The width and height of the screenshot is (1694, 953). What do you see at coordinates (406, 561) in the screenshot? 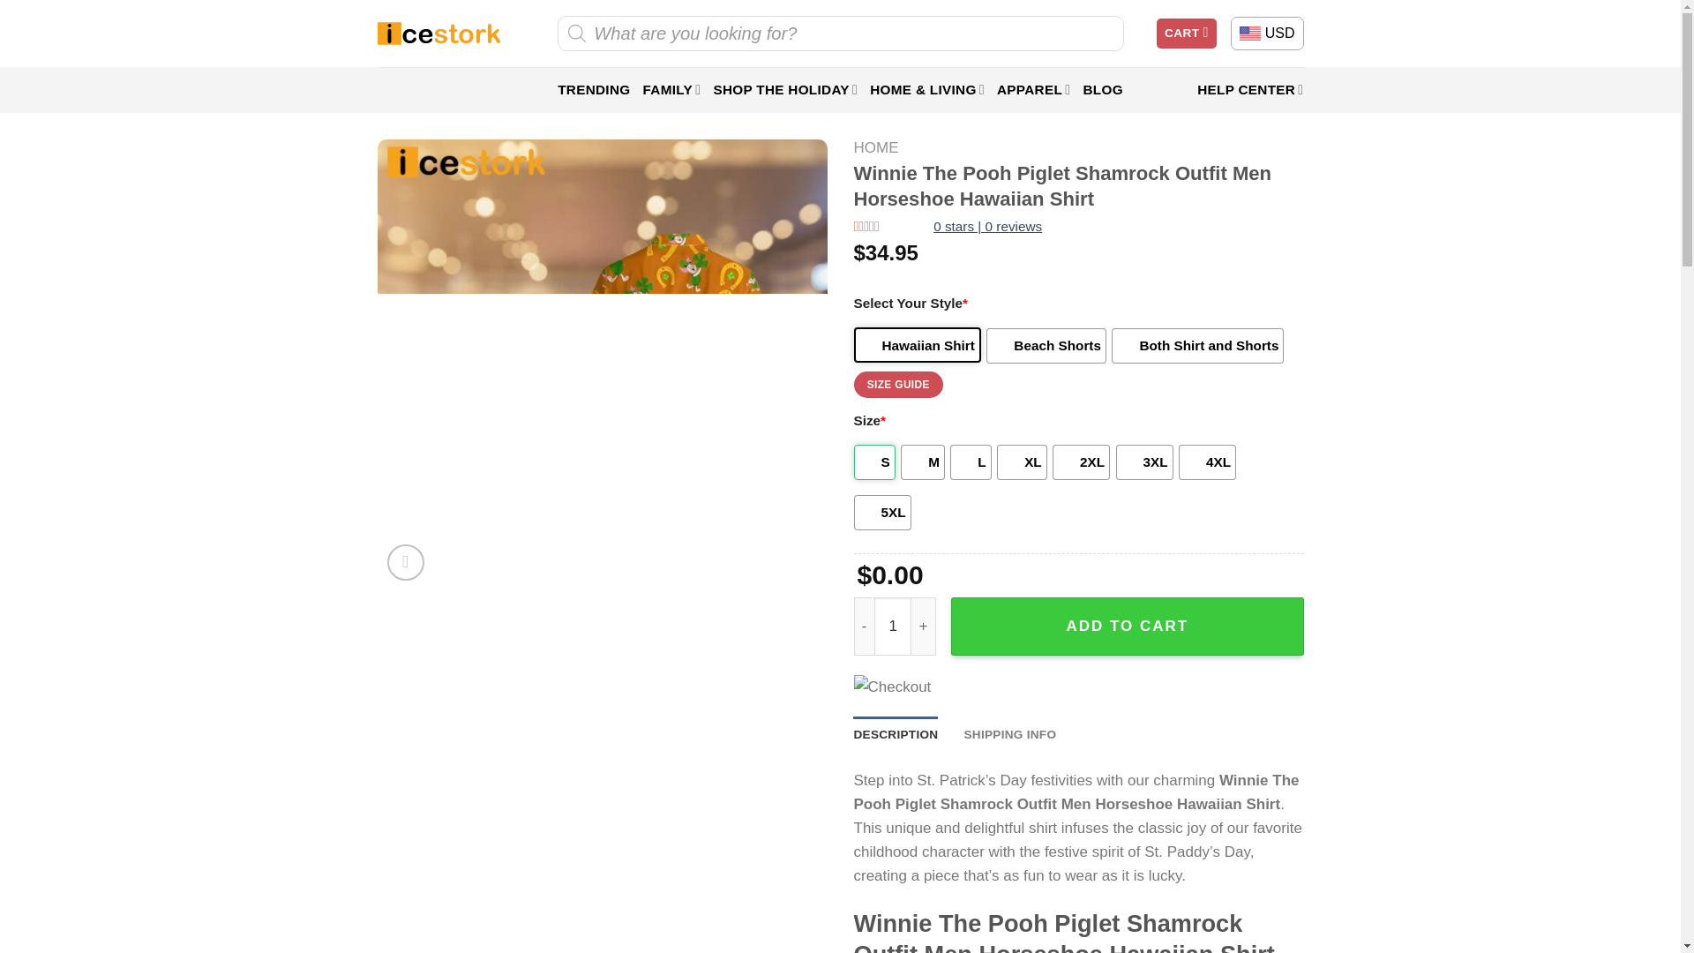
I see `Zoom` at bounding box center [406, 561].